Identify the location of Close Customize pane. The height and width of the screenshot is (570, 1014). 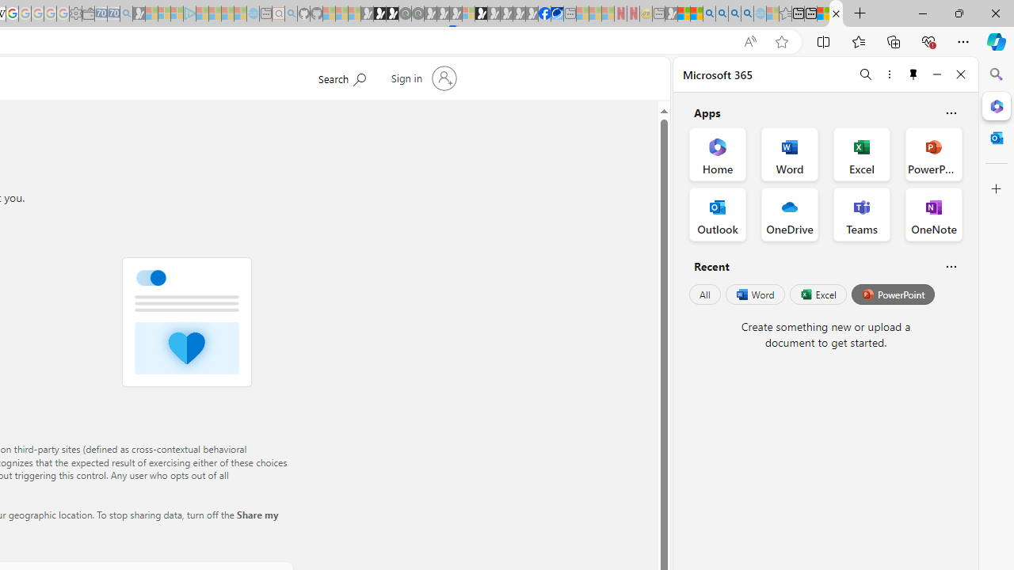
(997, 189).